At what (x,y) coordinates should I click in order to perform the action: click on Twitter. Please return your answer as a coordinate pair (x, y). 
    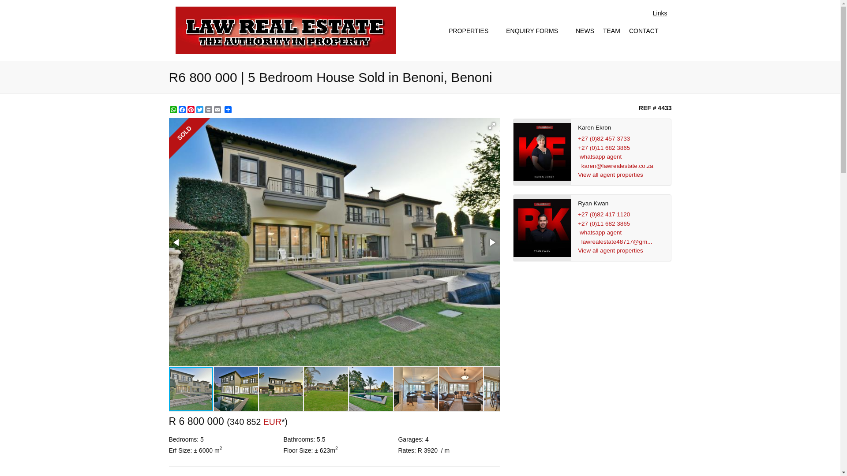
    Looking at the image, I should click on (199, 109).